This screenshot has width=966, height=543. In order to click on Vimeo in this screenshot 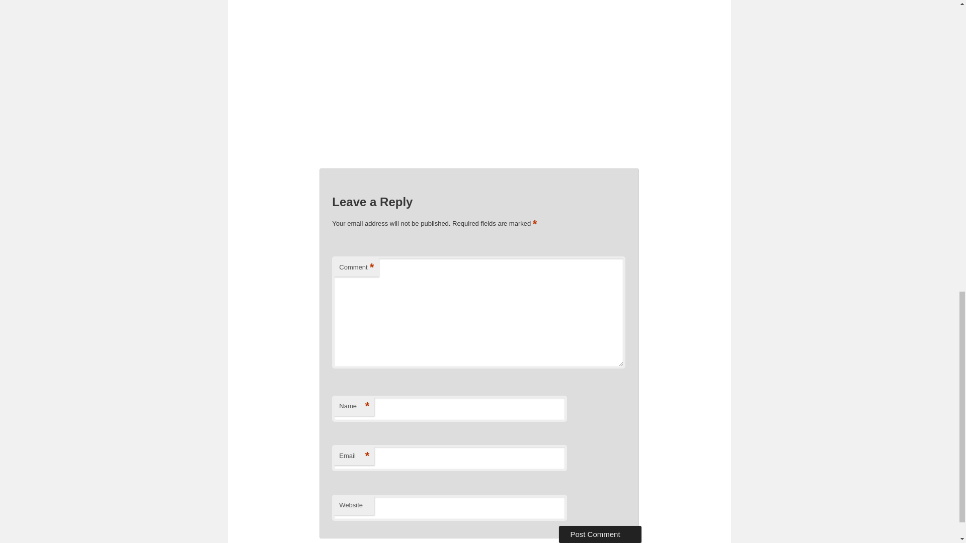, I will do `click(580, 181)`.